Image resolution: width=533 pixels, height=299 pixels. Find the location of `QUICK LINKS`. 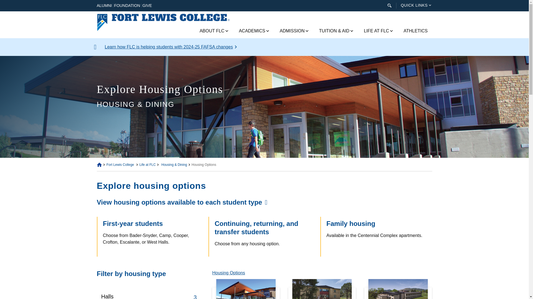

QUICK LINKS is located at coordinates (414, 5).